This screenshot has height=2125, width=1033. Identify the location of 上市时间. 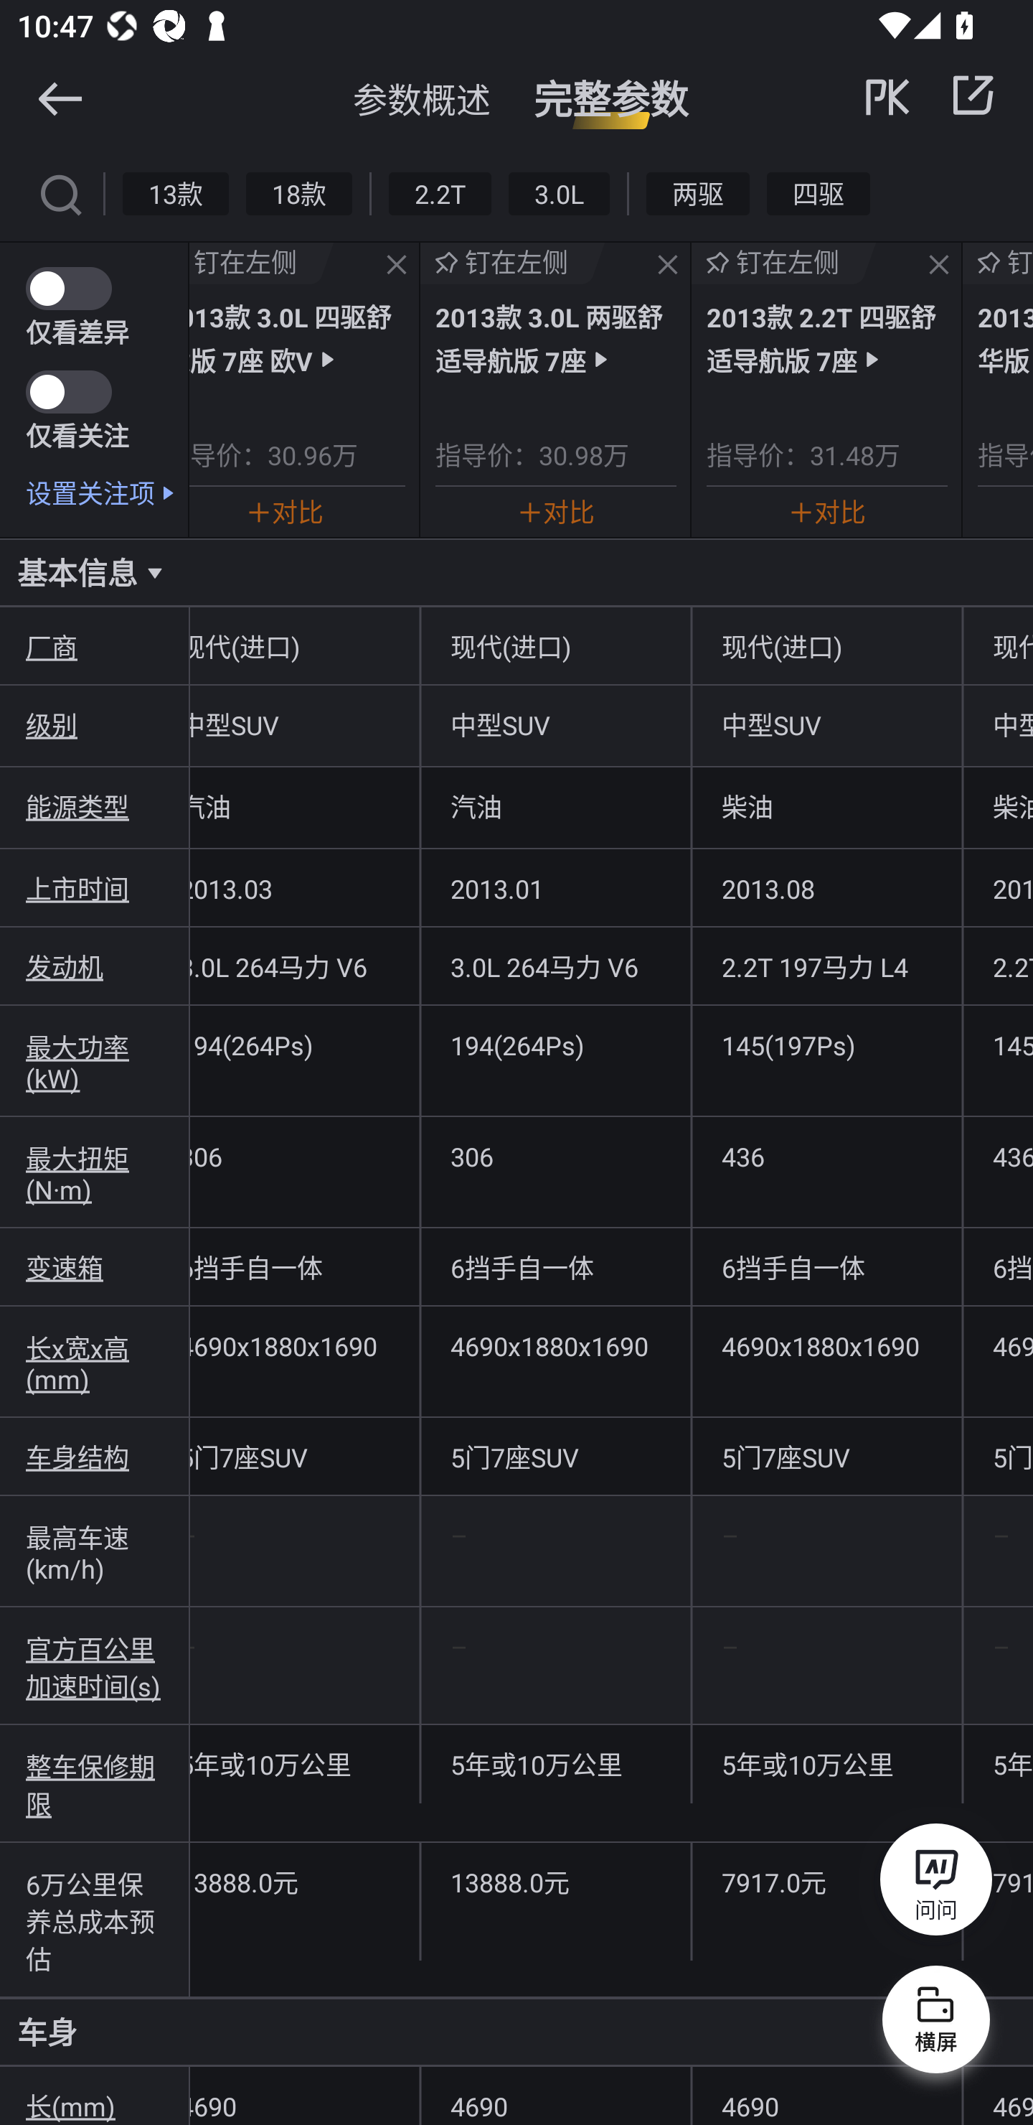
(95, 888).